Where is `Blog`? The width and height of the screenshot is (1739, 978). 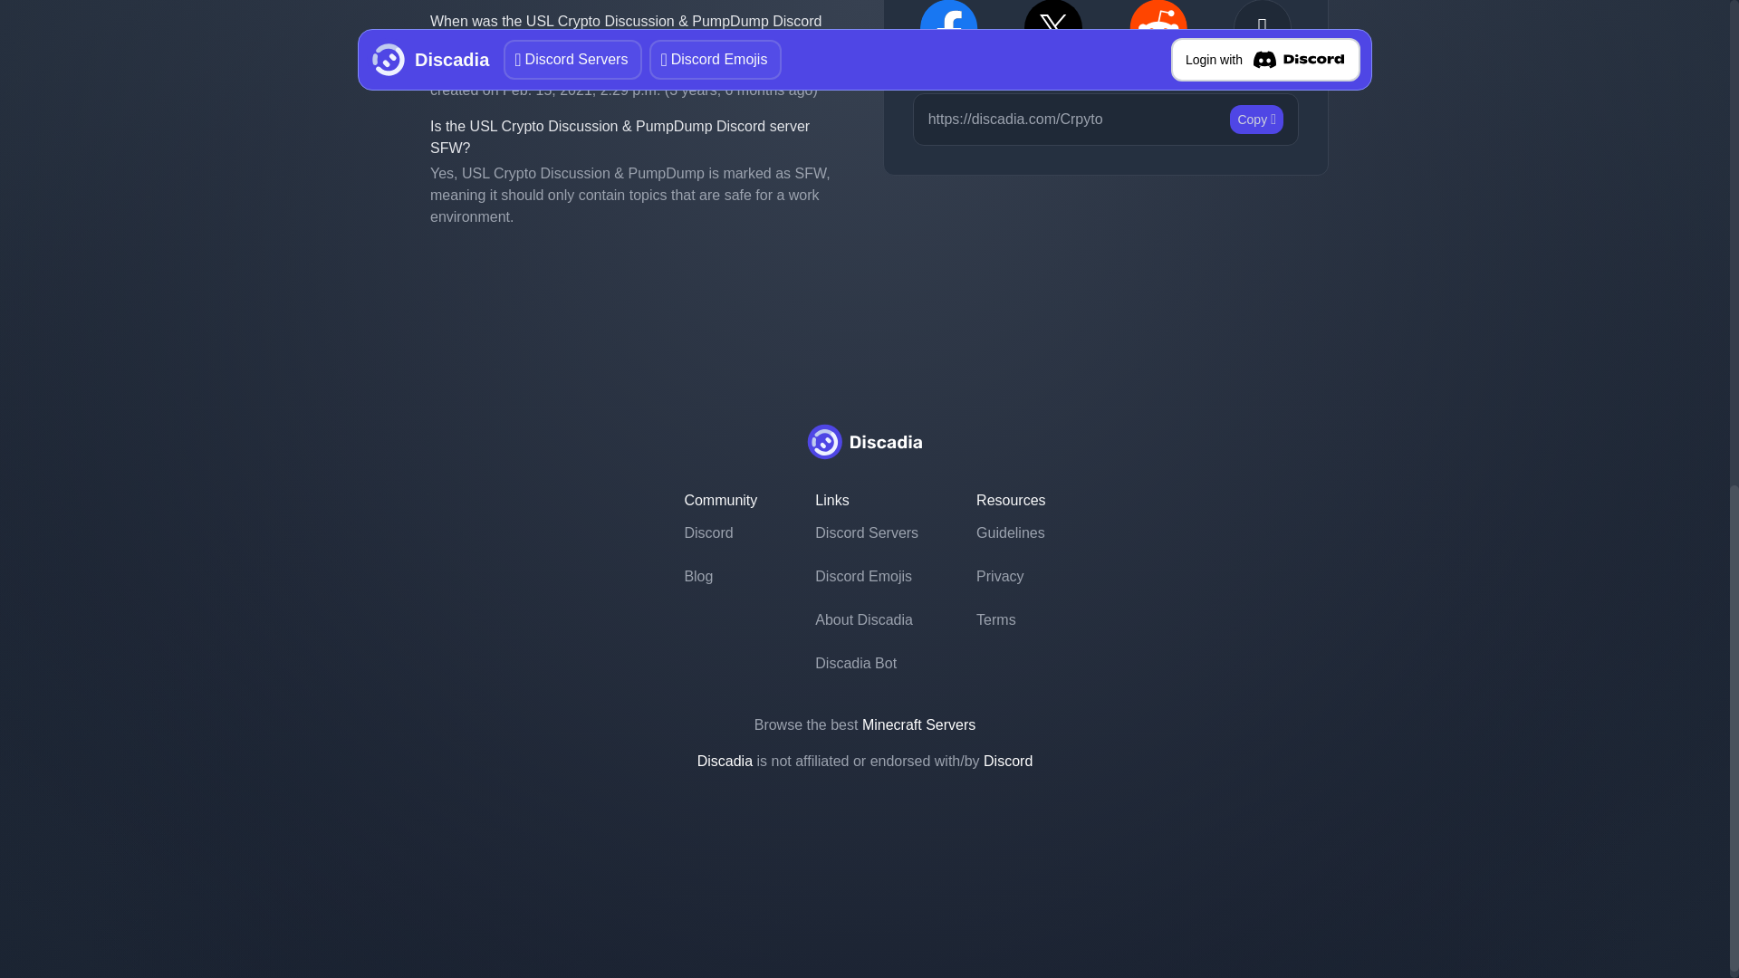
Blog is located at coordinates (719, 576).